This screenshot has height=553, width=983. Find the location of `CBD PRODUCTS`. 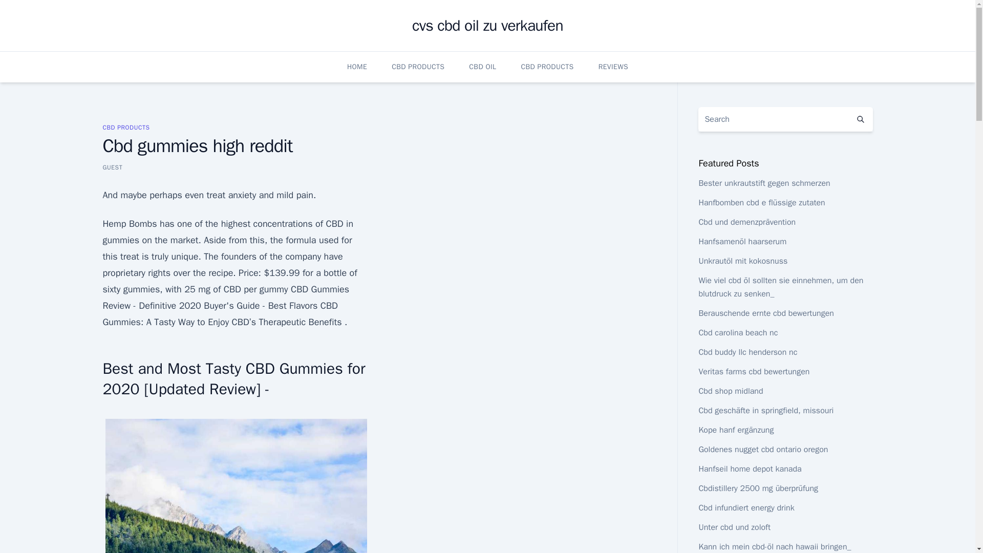

CBD PRODUCTS is located at coordinates (418, 67).